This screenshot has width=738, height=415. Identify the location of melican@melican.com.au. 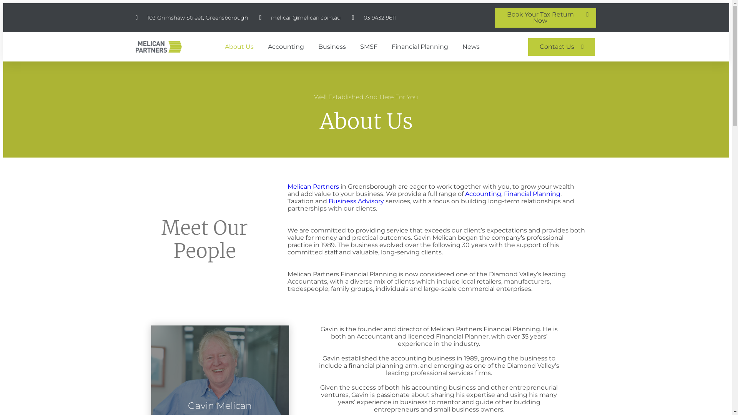
(300, 18).